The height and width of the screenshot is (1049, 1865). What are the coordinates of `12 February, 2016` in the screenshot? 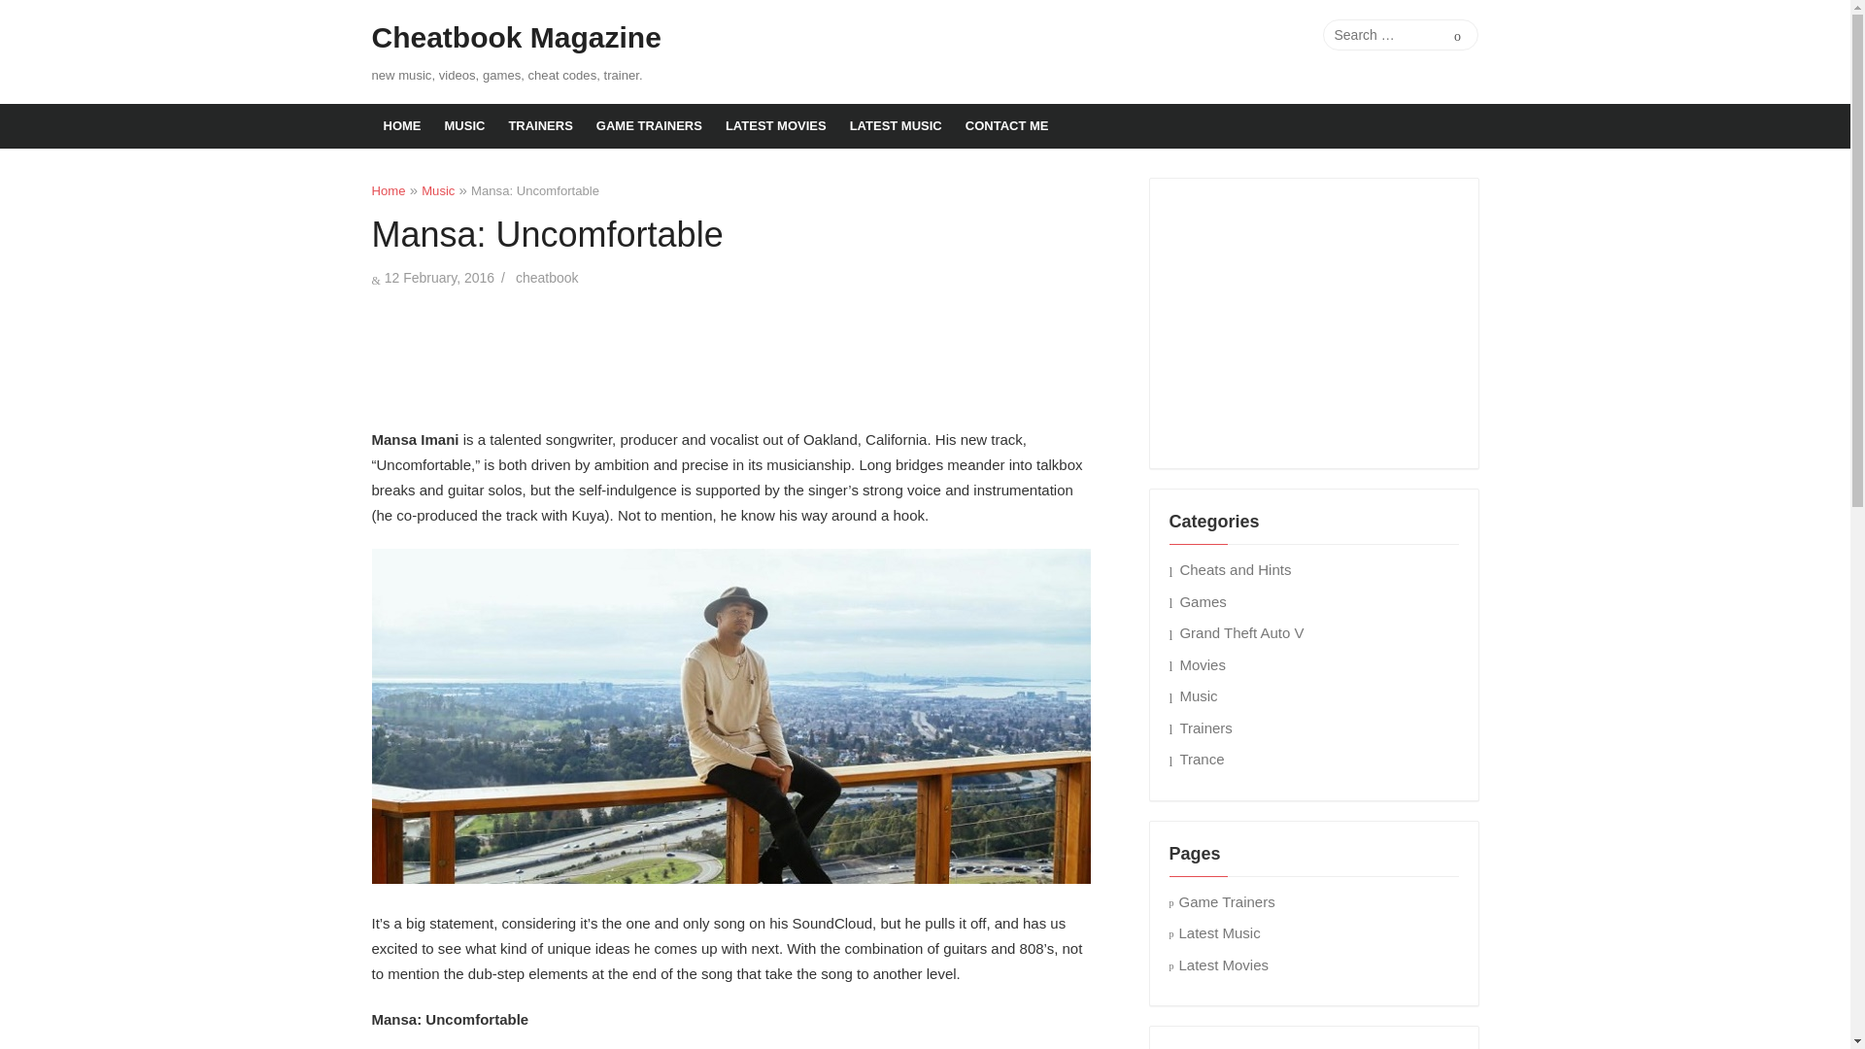 It's located at (439, 277).